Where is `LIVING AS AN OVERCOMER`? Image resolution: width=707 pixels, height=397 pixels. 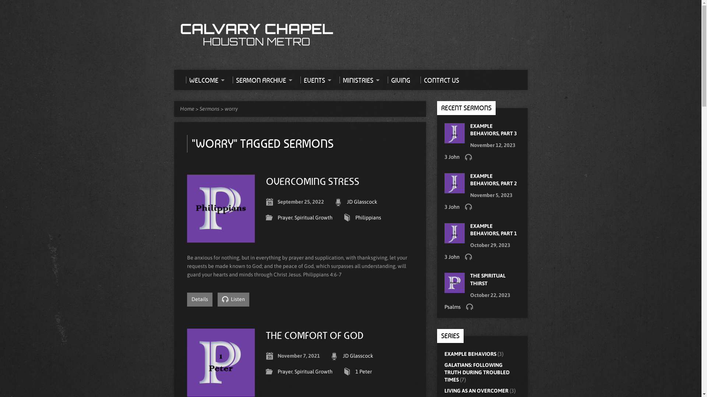
LIVING AS AN OVERCOMER is located at coordinates (476, 391).